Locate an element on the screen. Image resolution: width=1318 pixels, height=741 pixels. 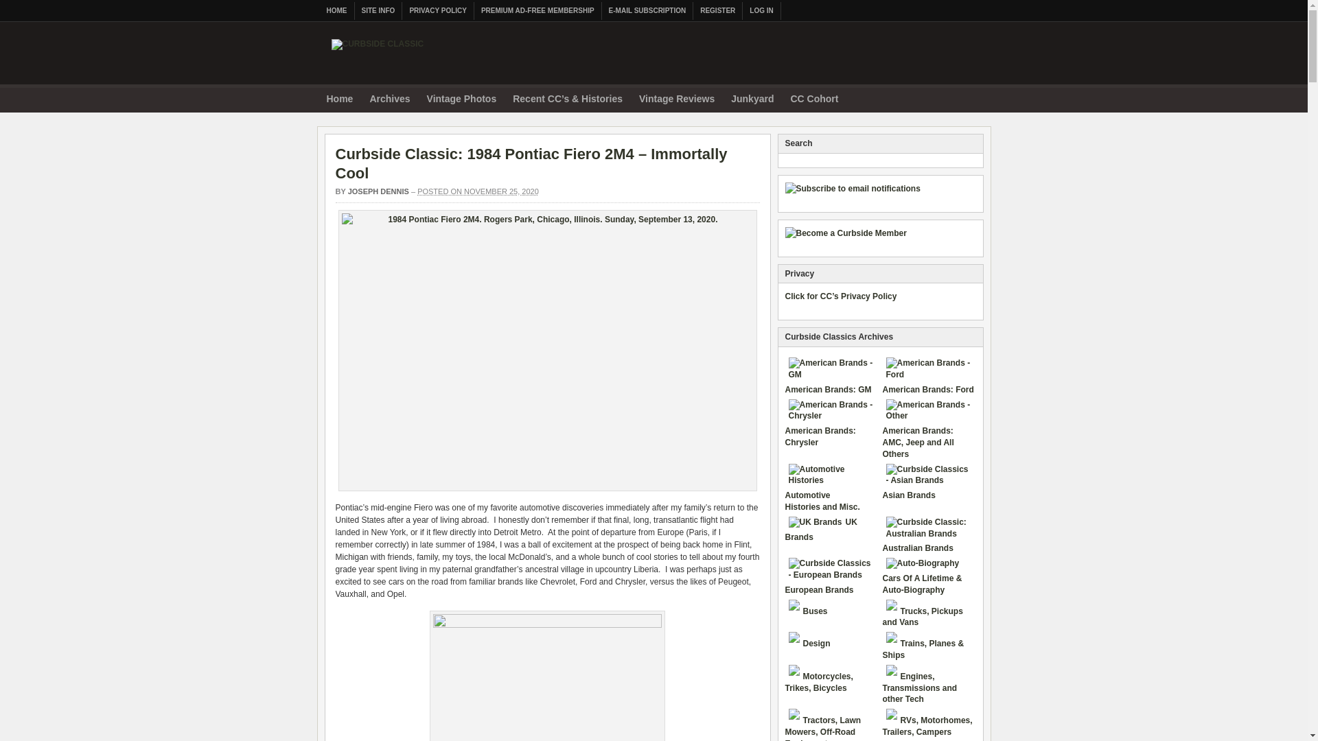
SITE INFO is located at coordinates (378, 11).